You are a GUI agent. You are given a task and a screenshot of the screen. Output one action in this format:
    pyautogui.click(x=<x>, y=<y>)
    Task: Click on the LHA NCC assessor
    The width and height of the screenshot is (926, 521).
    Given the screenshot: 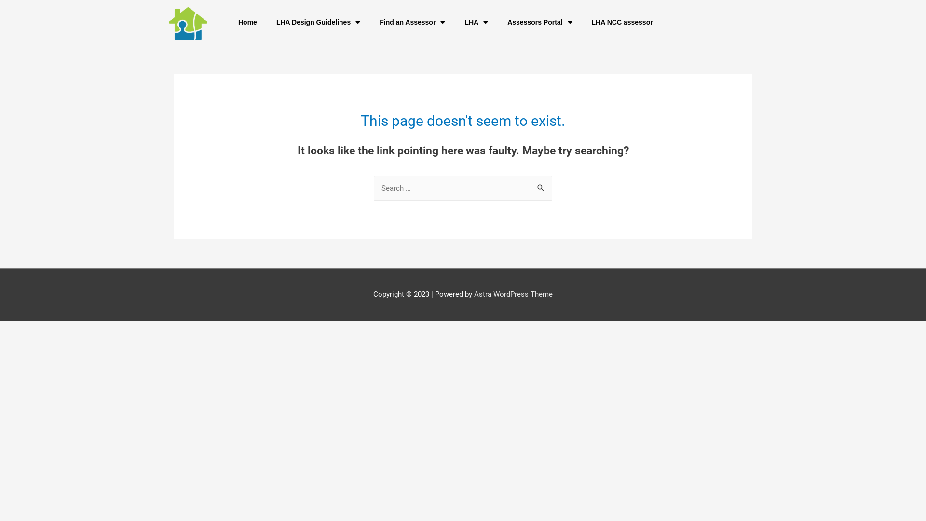 What is the action you would take?
    pyautogui.click(x=622, y=22)
    